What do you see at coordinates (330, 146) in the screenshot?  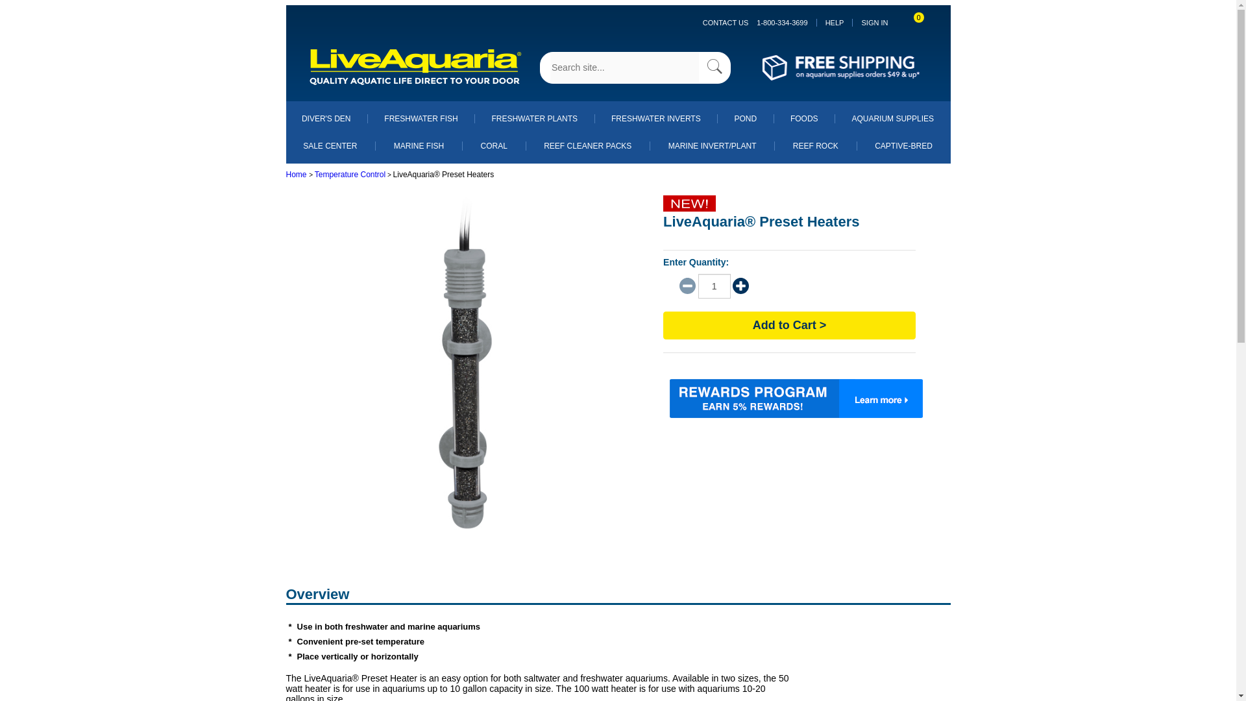 I see `Sale Center` at bounding box center [330, 146].